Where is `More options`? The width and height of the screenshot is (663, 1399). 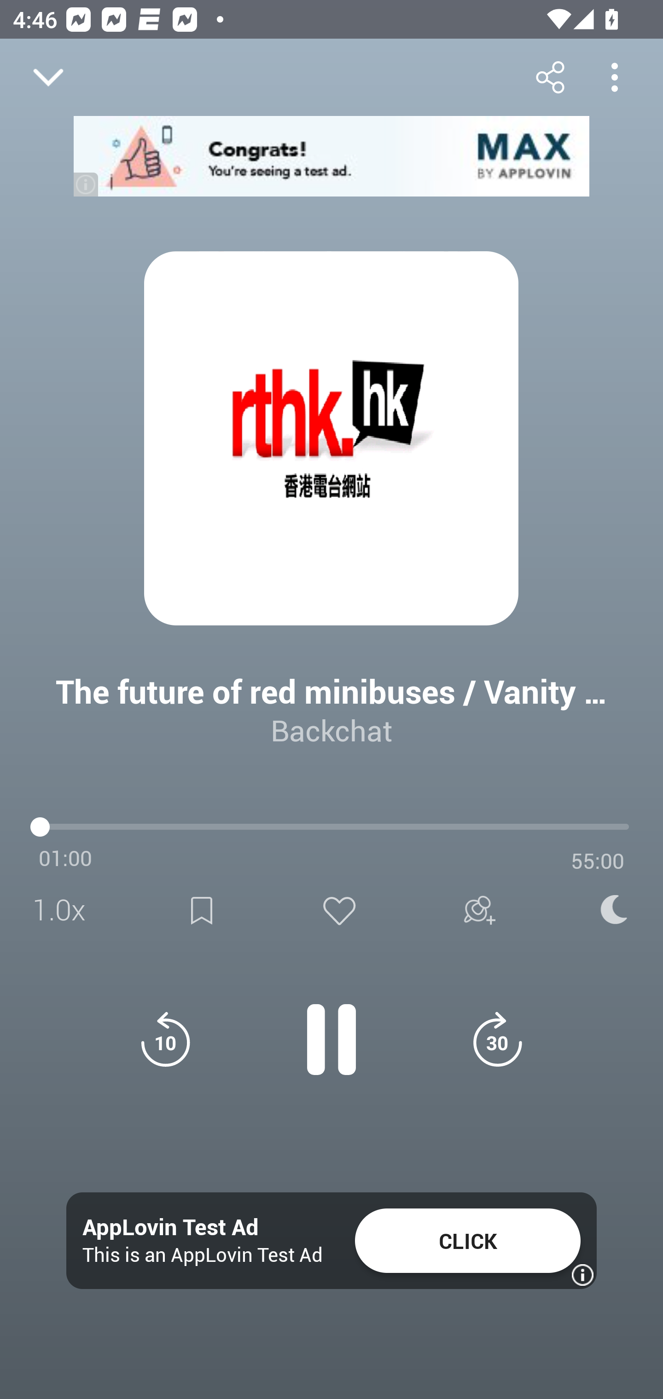 More options is located at coordinates (614, 77).